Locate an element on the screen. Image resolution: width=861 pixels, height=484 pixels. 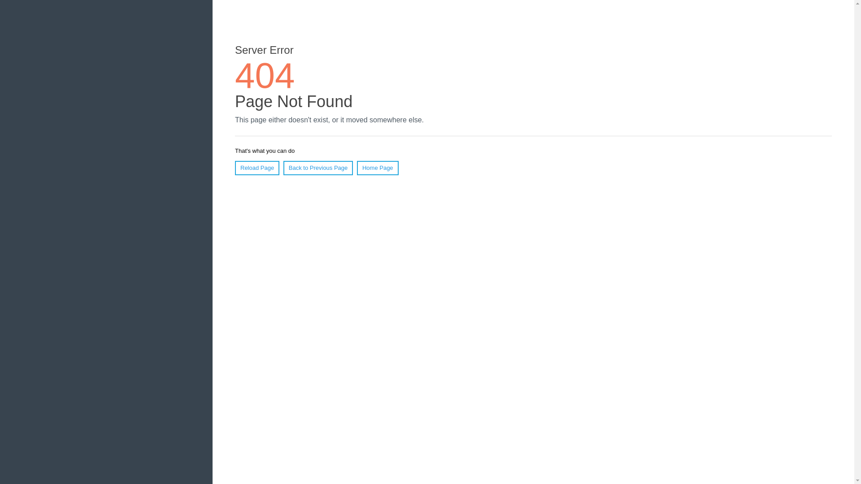
Home Page is located at coordinates (378, 168).